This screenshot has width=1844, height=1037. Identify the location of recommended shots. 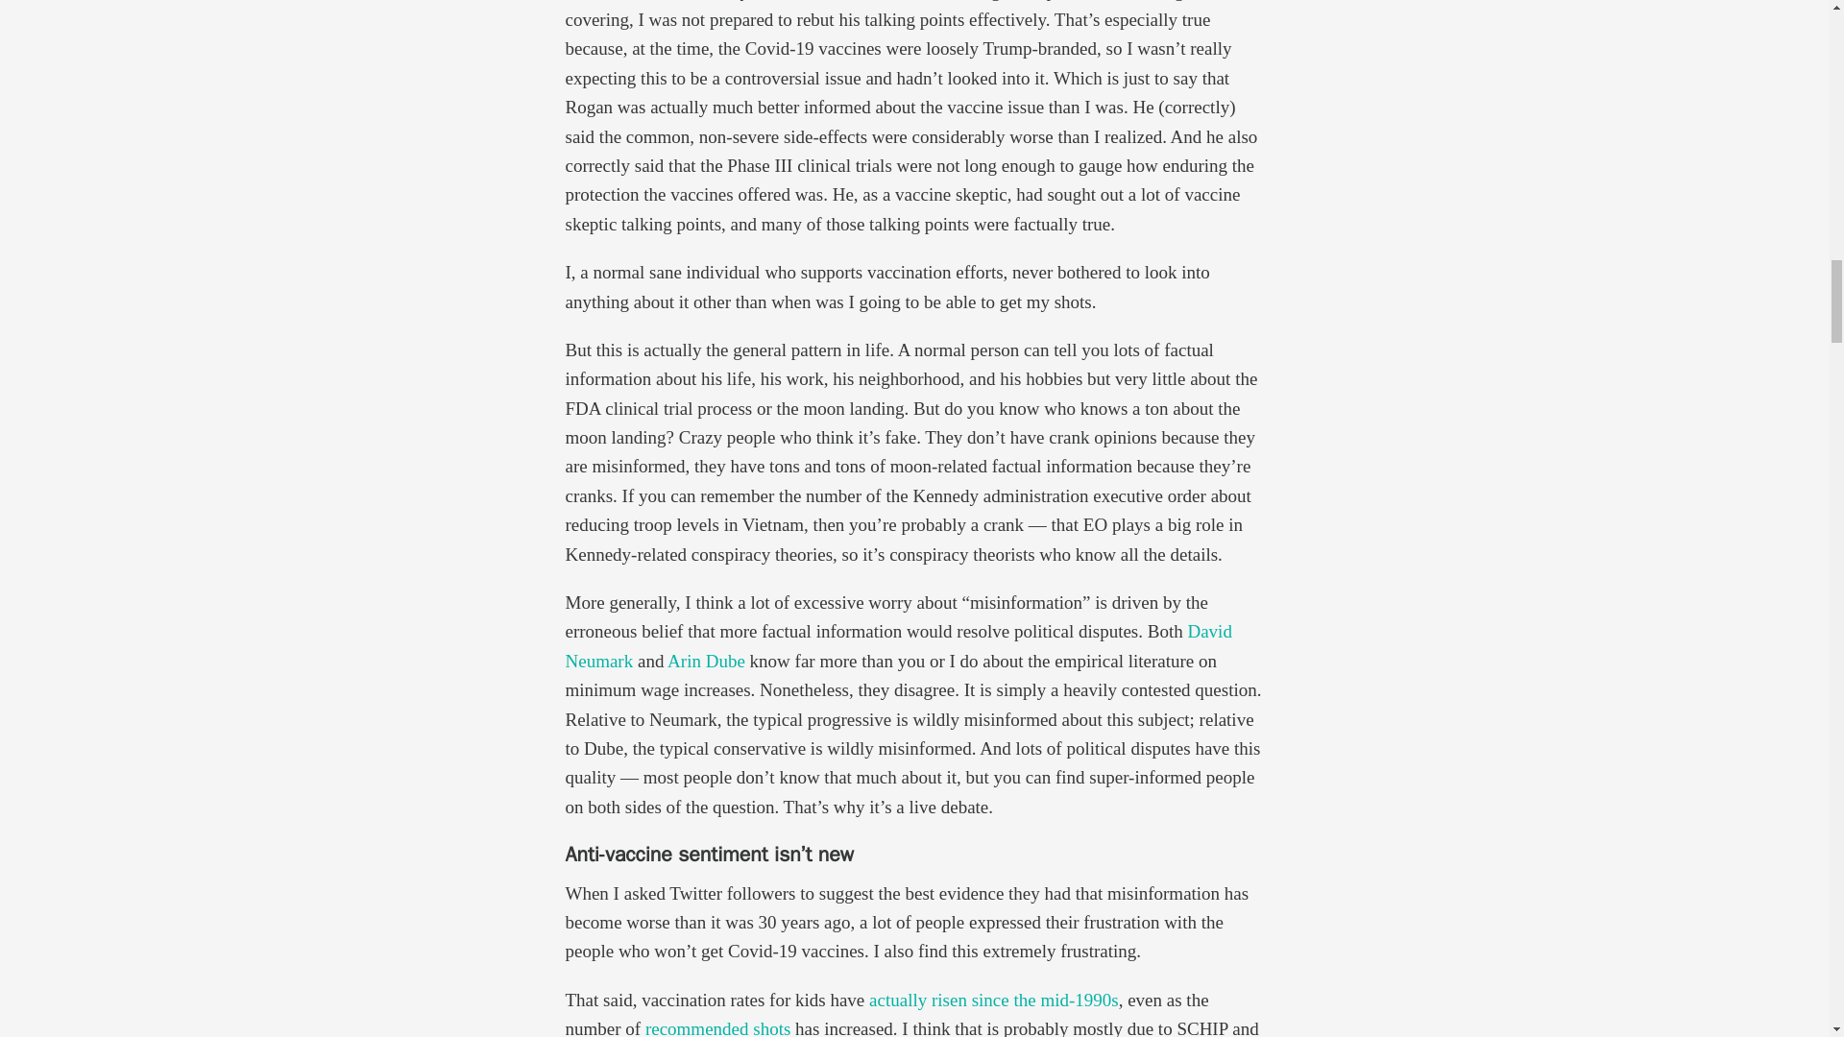
(718, 1027).